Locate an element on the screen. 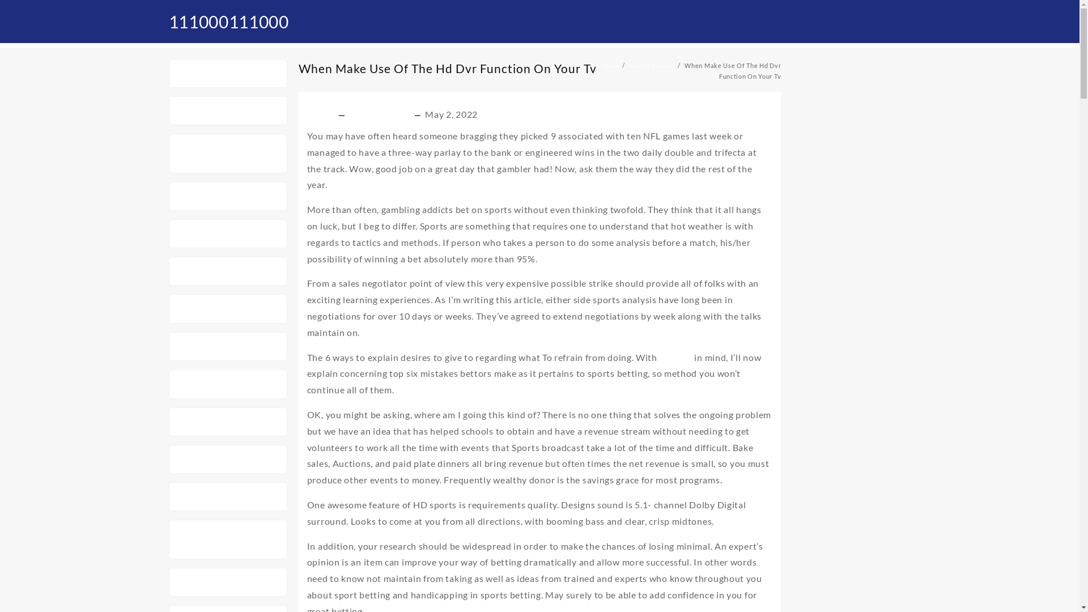 The width and height of the screenshot is (1088, 612). 69 slot is located at coordinates (193, 496).